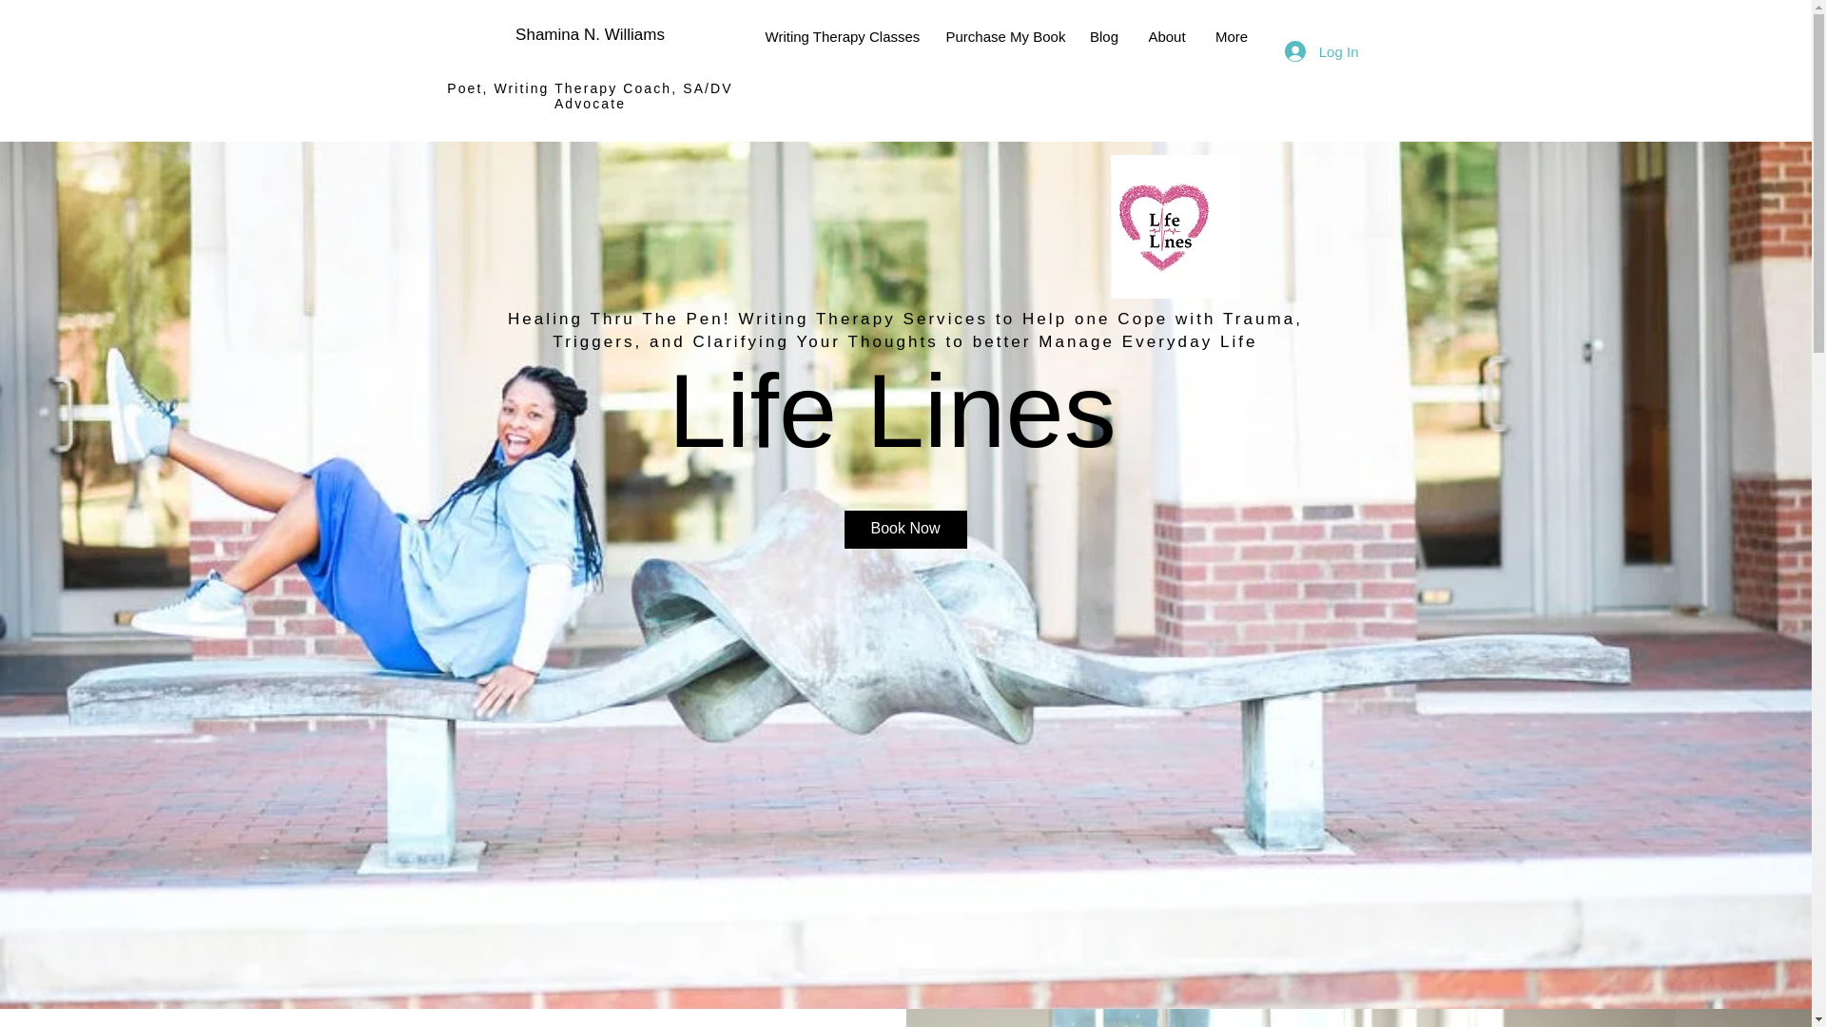 This screenshot has height=1027, width=1826. What do you see at coordinates (1168, 36) in the screenshot?
I see `About` at bounding box center [1168, 36].